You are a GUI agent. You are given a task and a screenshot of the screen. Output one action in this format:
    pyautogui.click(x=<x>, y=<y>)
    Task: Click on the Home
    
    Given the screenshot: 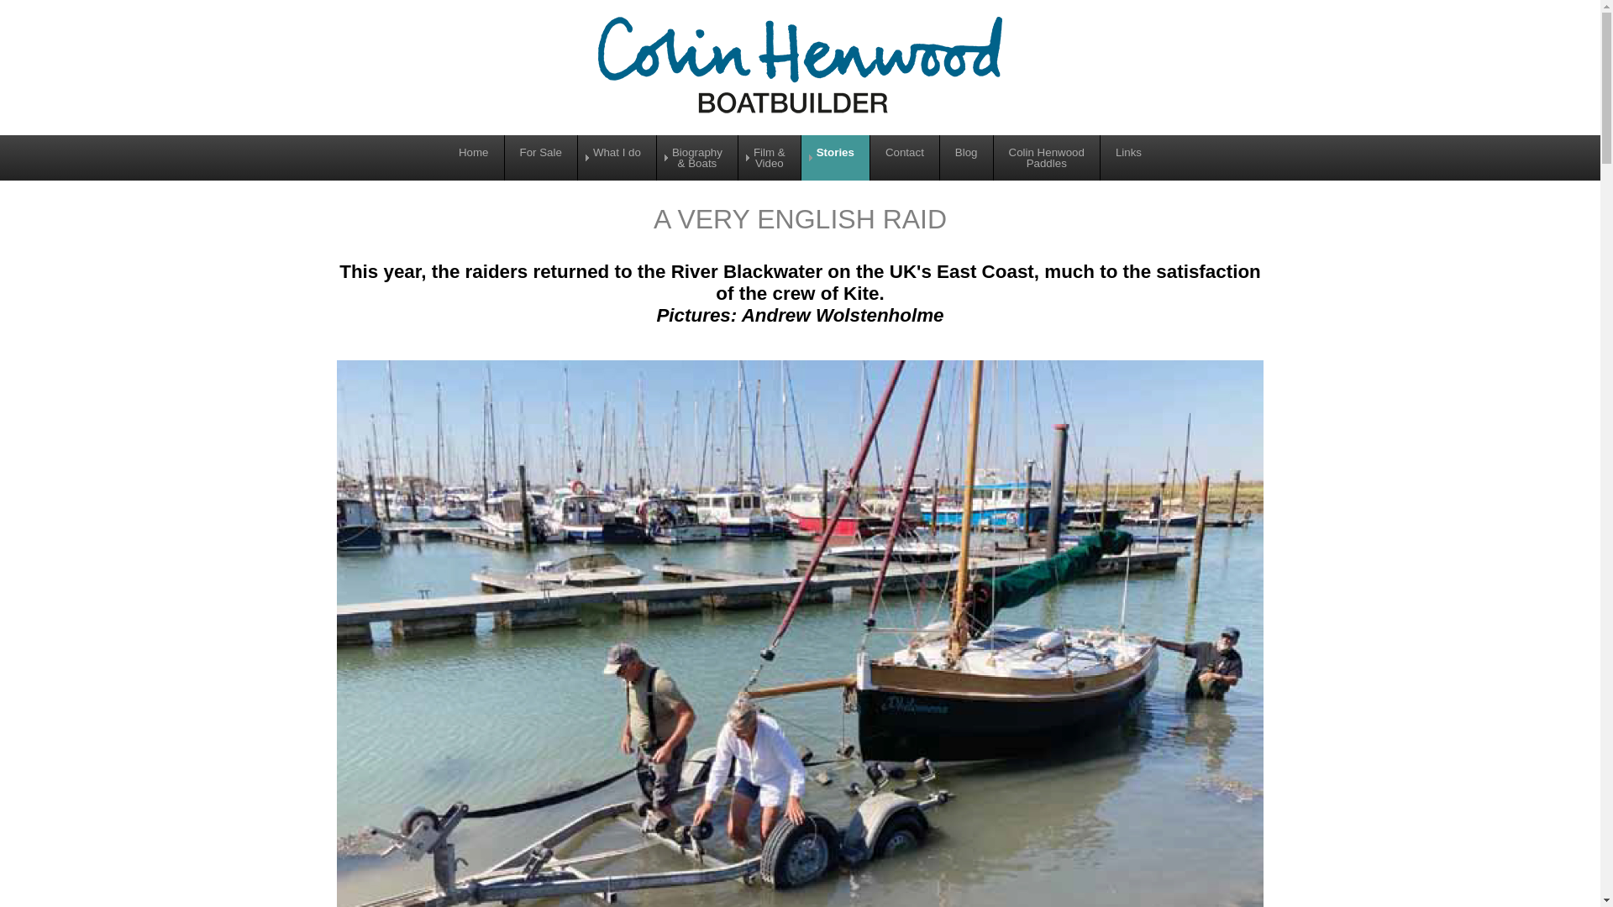 What is the action you would take?
    pyautogui.click(x=474, y=156)
    